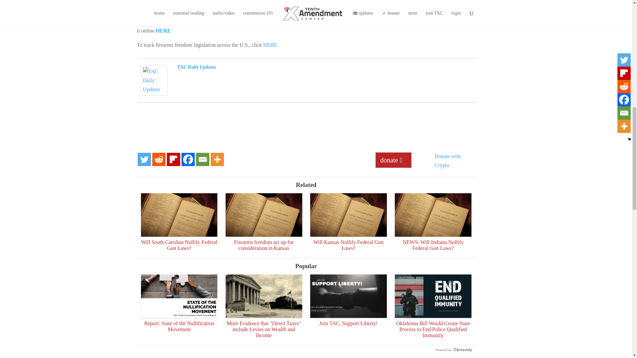 This screenshot has width=637, height=358. I want to click on TAC Daily Updates, so click(154, 91).